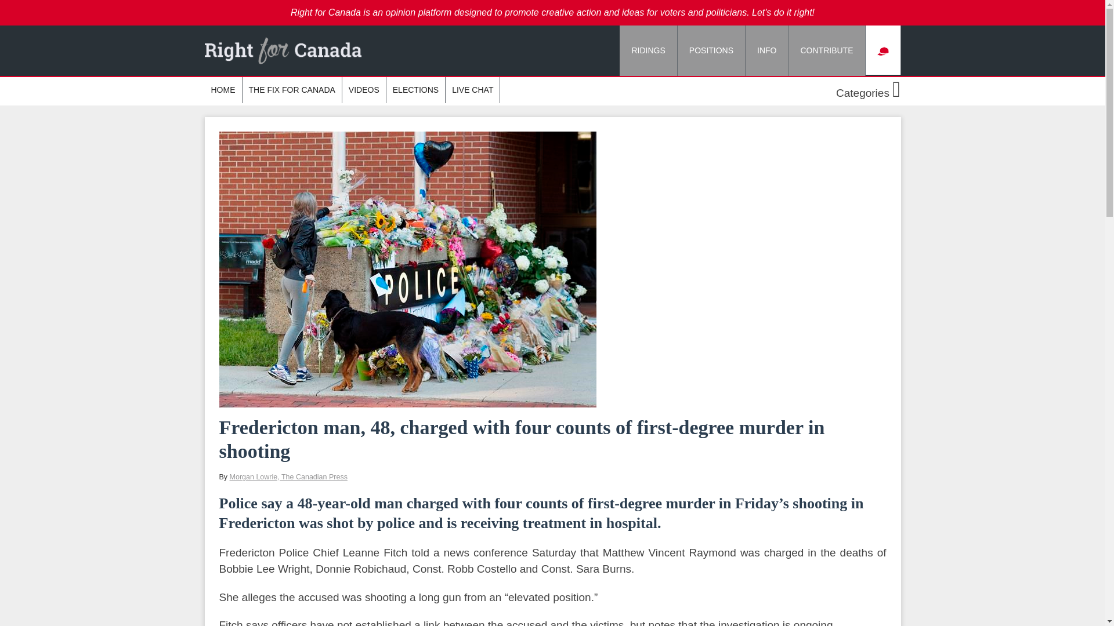 Image resolution: width=1114 pixels, height=626 pixels. Describe the element at coordinates (288, 477) in the screenshot. I see `Posts by Morgan Lowrie, The Canadian Press` at that location.